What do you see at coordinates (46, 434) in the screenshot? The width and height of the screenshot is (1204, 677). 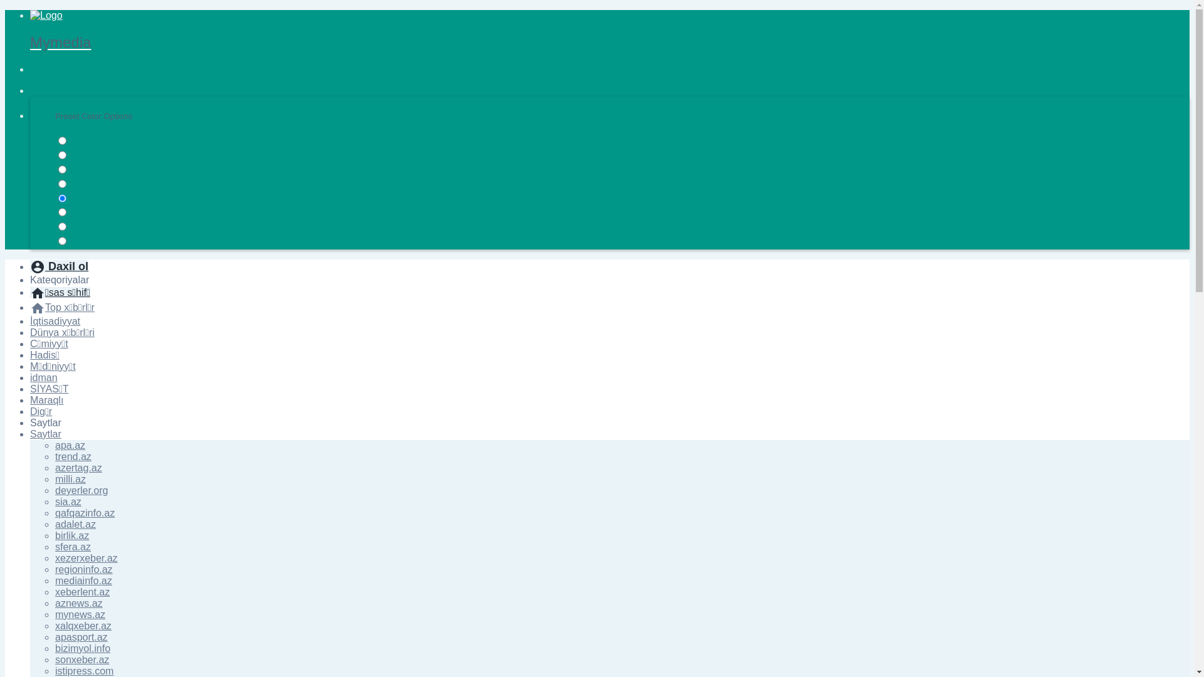 I see `Saytlar` at bounding box center [46, 434].